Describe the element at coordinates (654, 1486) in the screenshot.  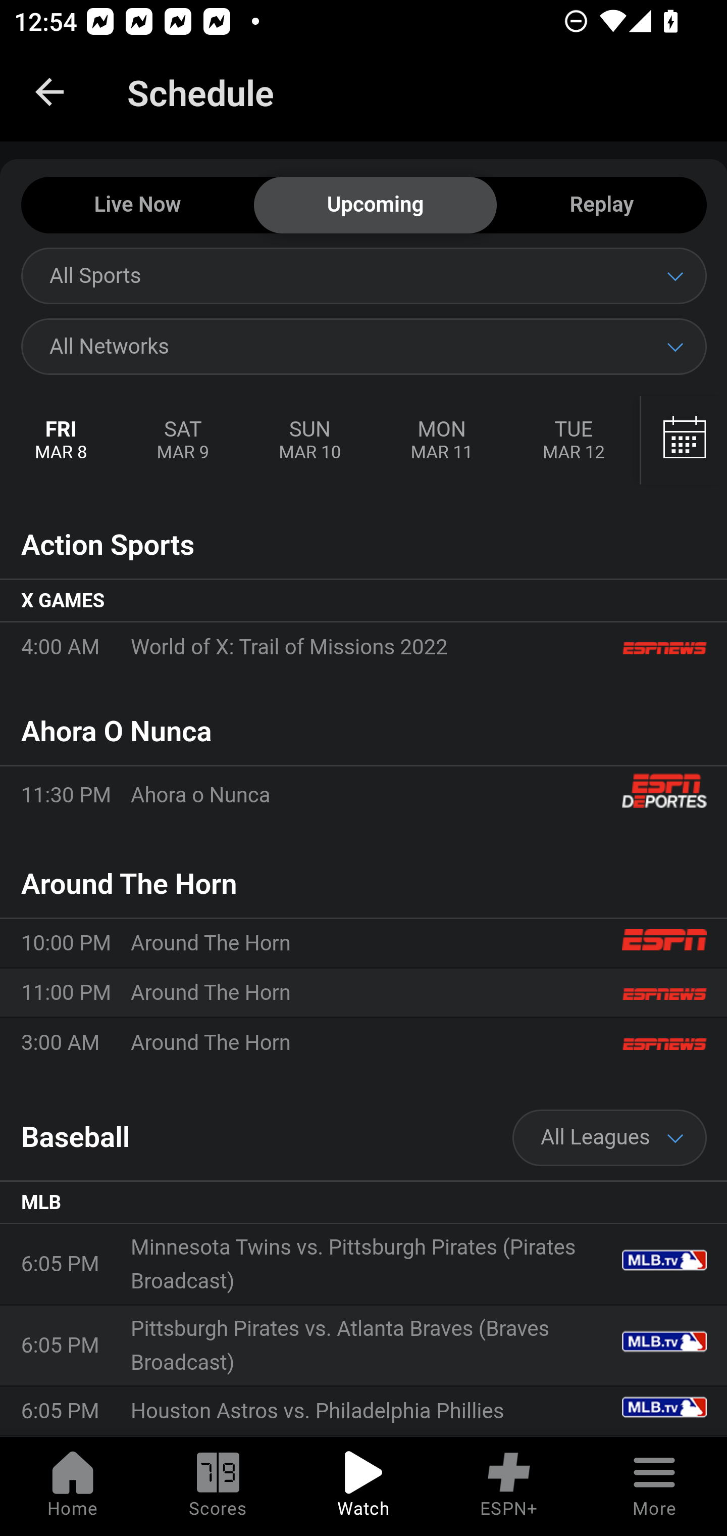
I see `More` at that location.